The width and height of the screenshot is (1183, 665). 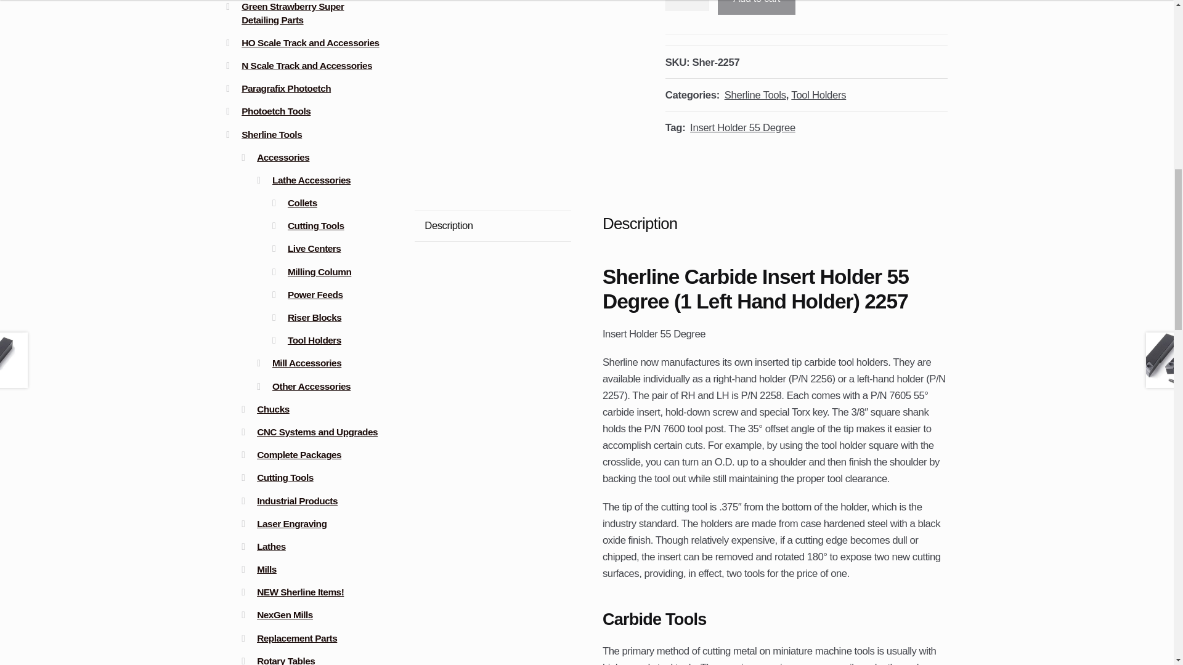 I want to click on Description, so click(x=493, y=226).